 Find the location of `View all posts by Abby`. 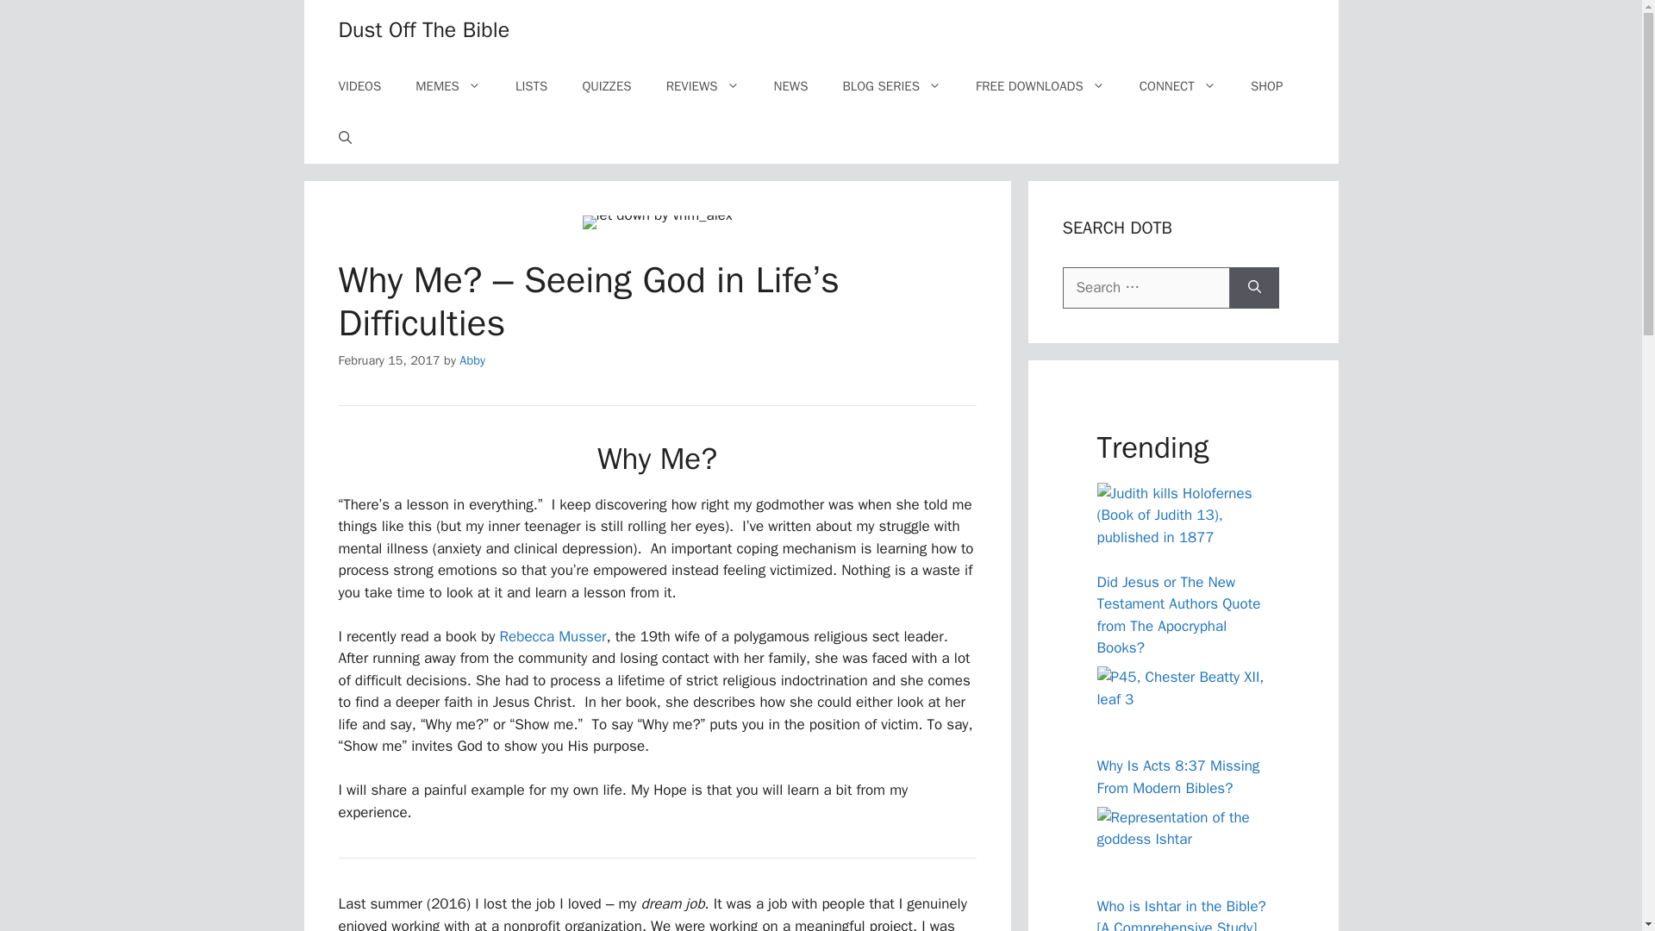

View all posts by Abby is located at coordinates (472, 360).